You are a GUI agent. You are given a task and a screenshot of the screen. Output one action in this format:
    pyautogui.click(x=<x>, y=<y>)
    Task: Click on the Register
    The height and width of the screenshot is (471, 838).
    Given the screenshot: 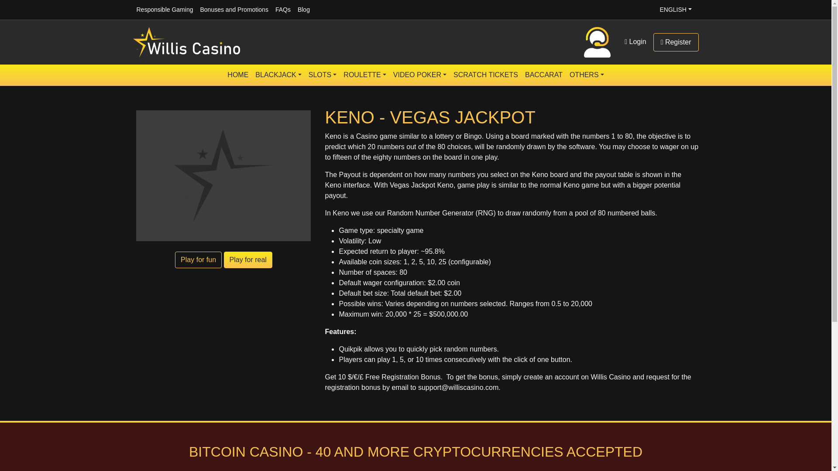 What is the action you would take?
    pyautogui.click(x=676, y=42)
    